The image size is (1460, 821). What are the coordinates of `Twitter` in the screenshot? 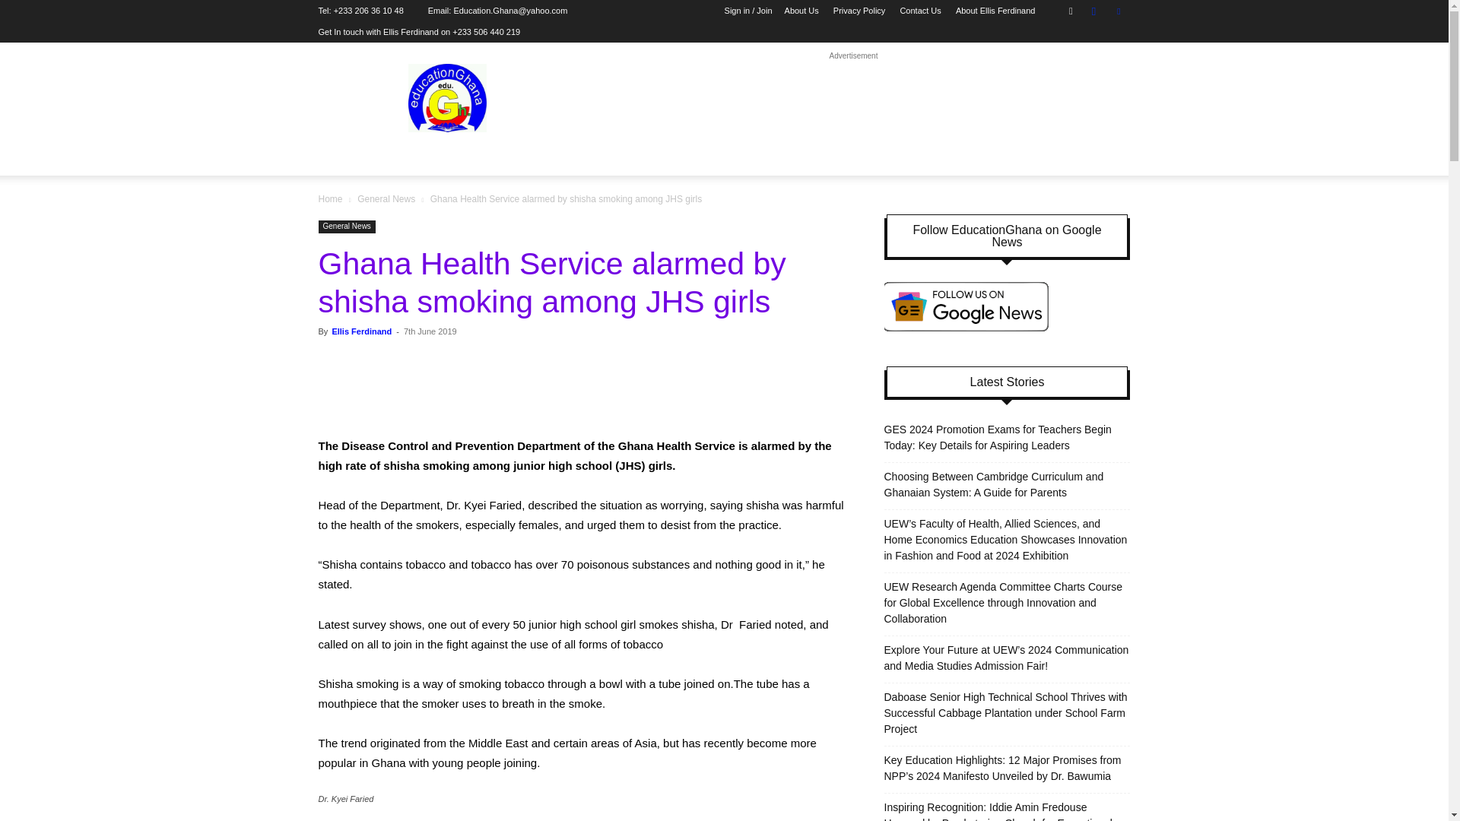 It's located at (1118, 11).